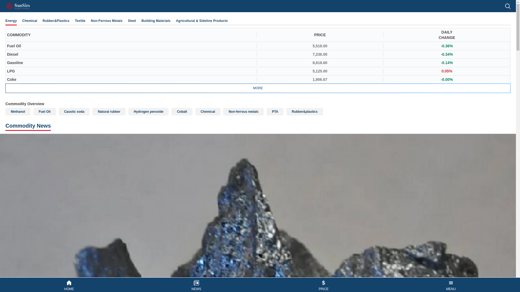  Describe the element at coordinates (11, 21) in the screenshot. I see `Energy` at that location.